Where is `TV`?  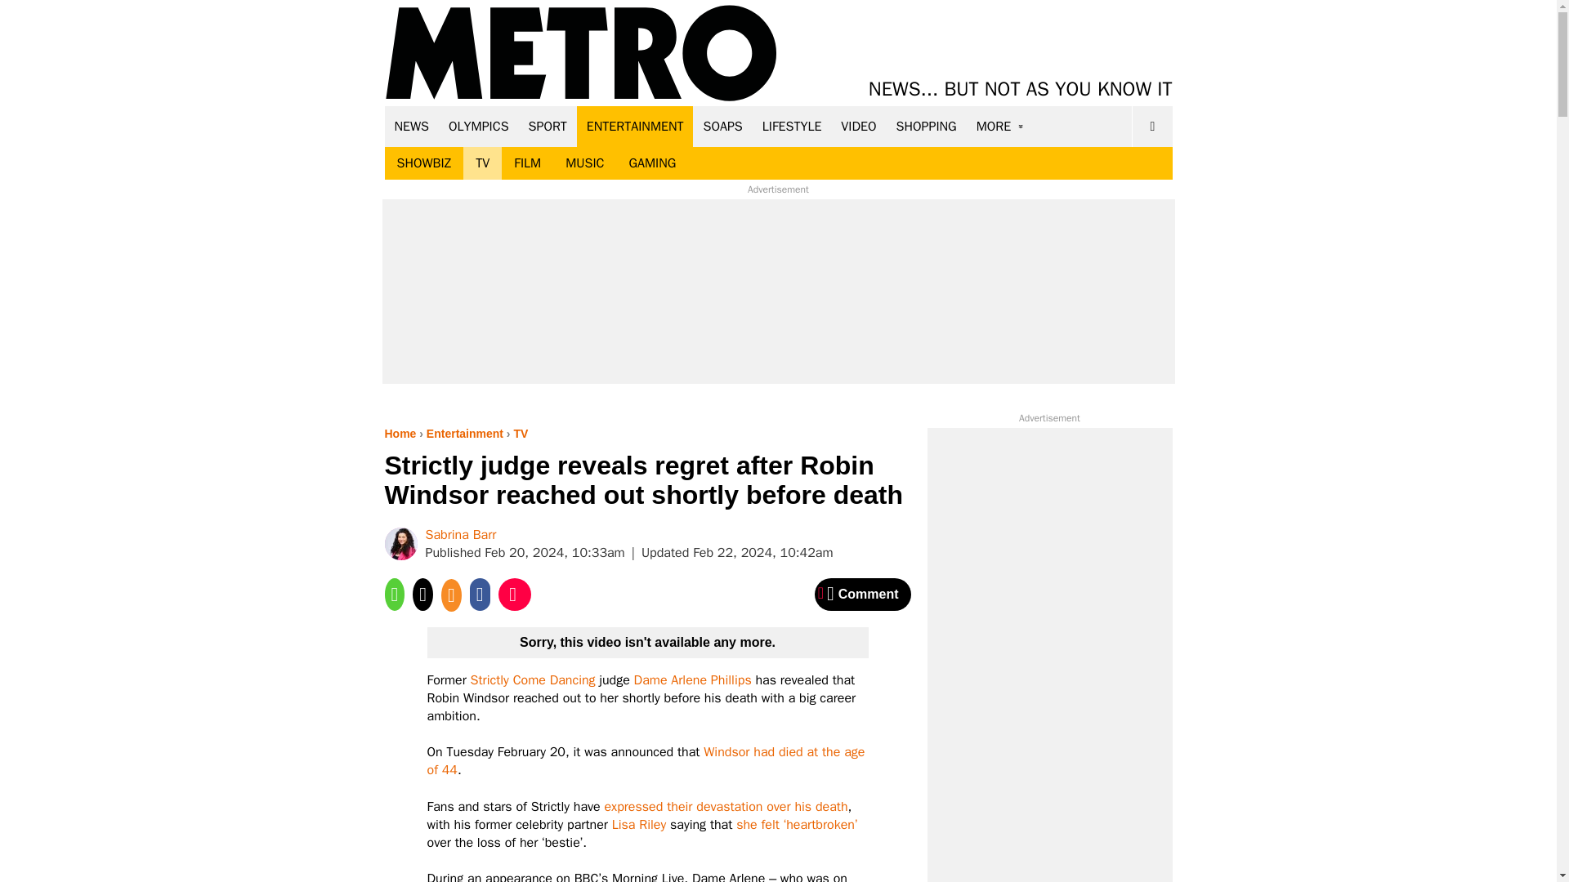 TV is located at coordinates (482, 163).